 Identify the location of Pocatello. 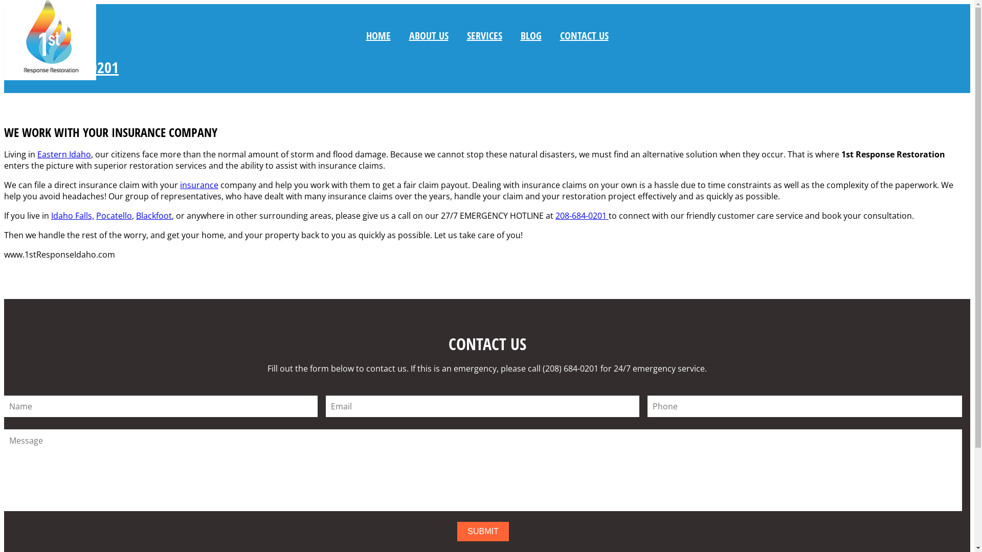
(114, 216).